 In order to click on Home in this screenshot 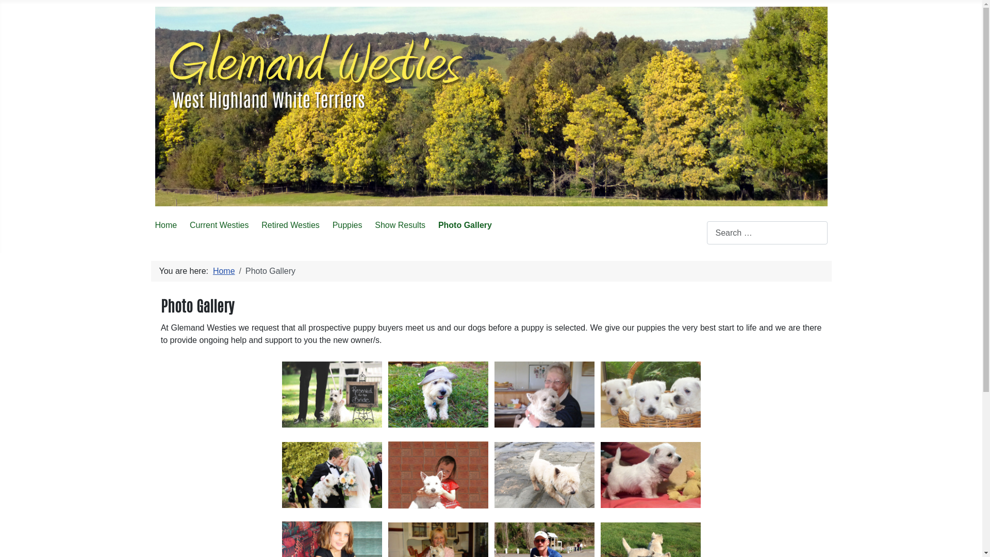, I will do `click(224, 271)`.